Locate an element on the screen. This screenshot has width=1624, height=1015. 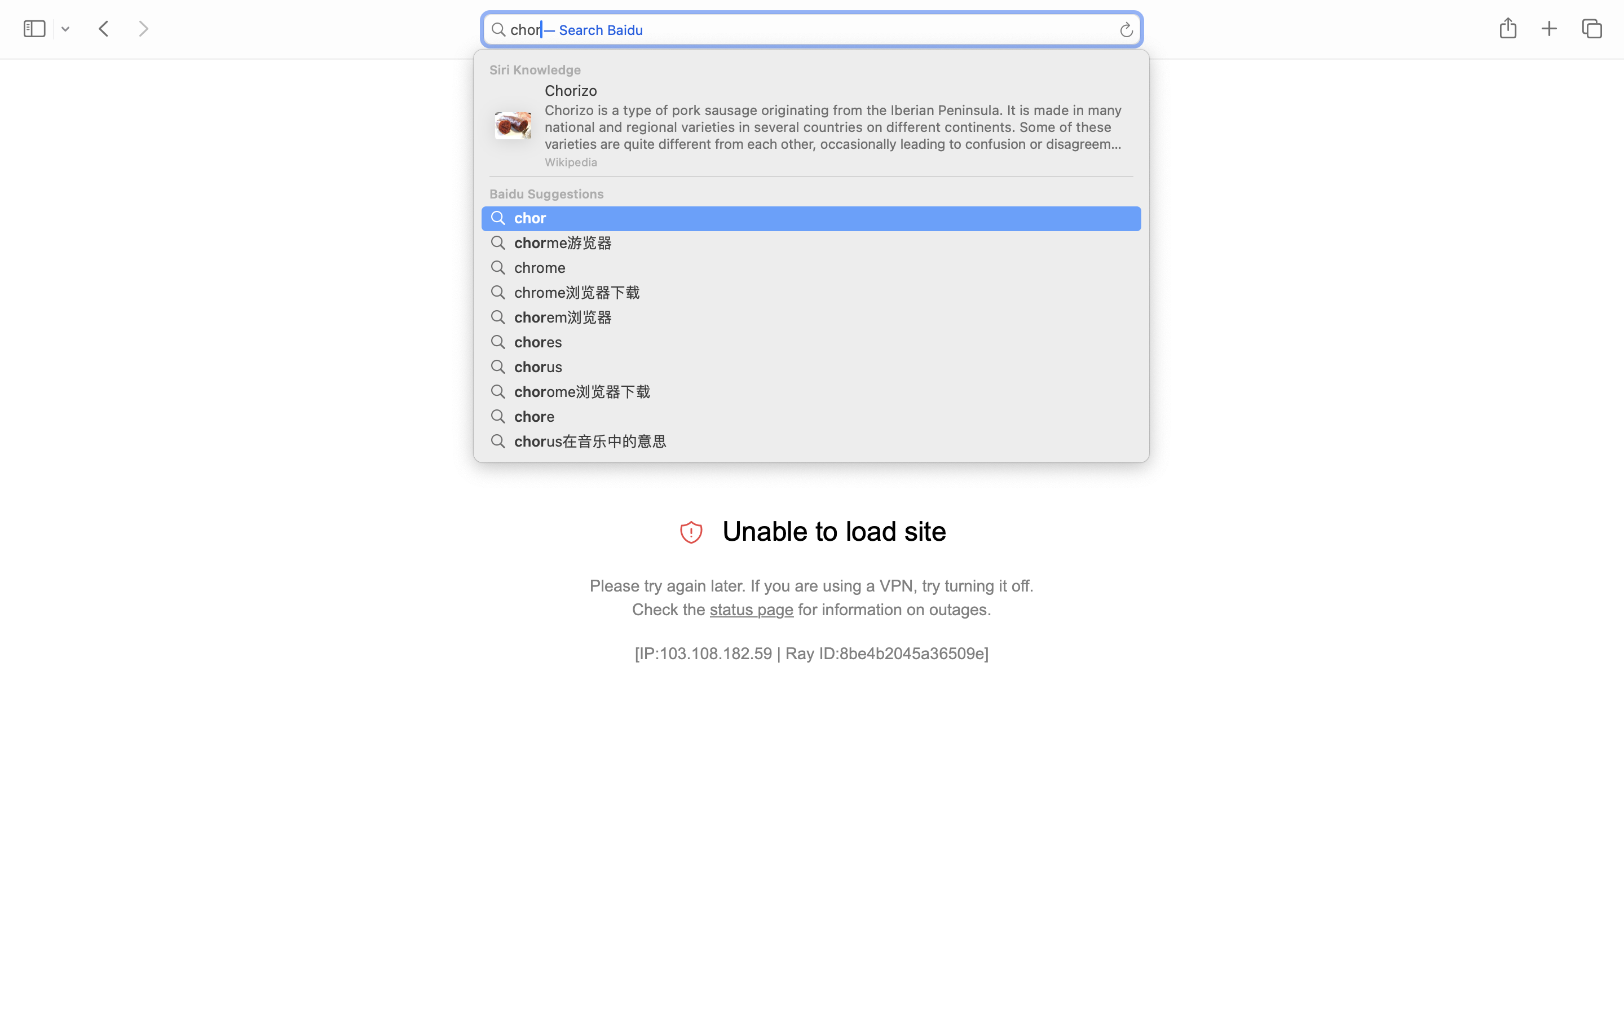
Chorizo is a type of pork sausage originating from the Iberian Peninsula. It is made in many national and regional varieties in several countries on different continents. Some of these varieties are quite different from each other, occasionally leading to confusion or disagreements over the names and identities of the products in question. is located at coordinates (835, 126).